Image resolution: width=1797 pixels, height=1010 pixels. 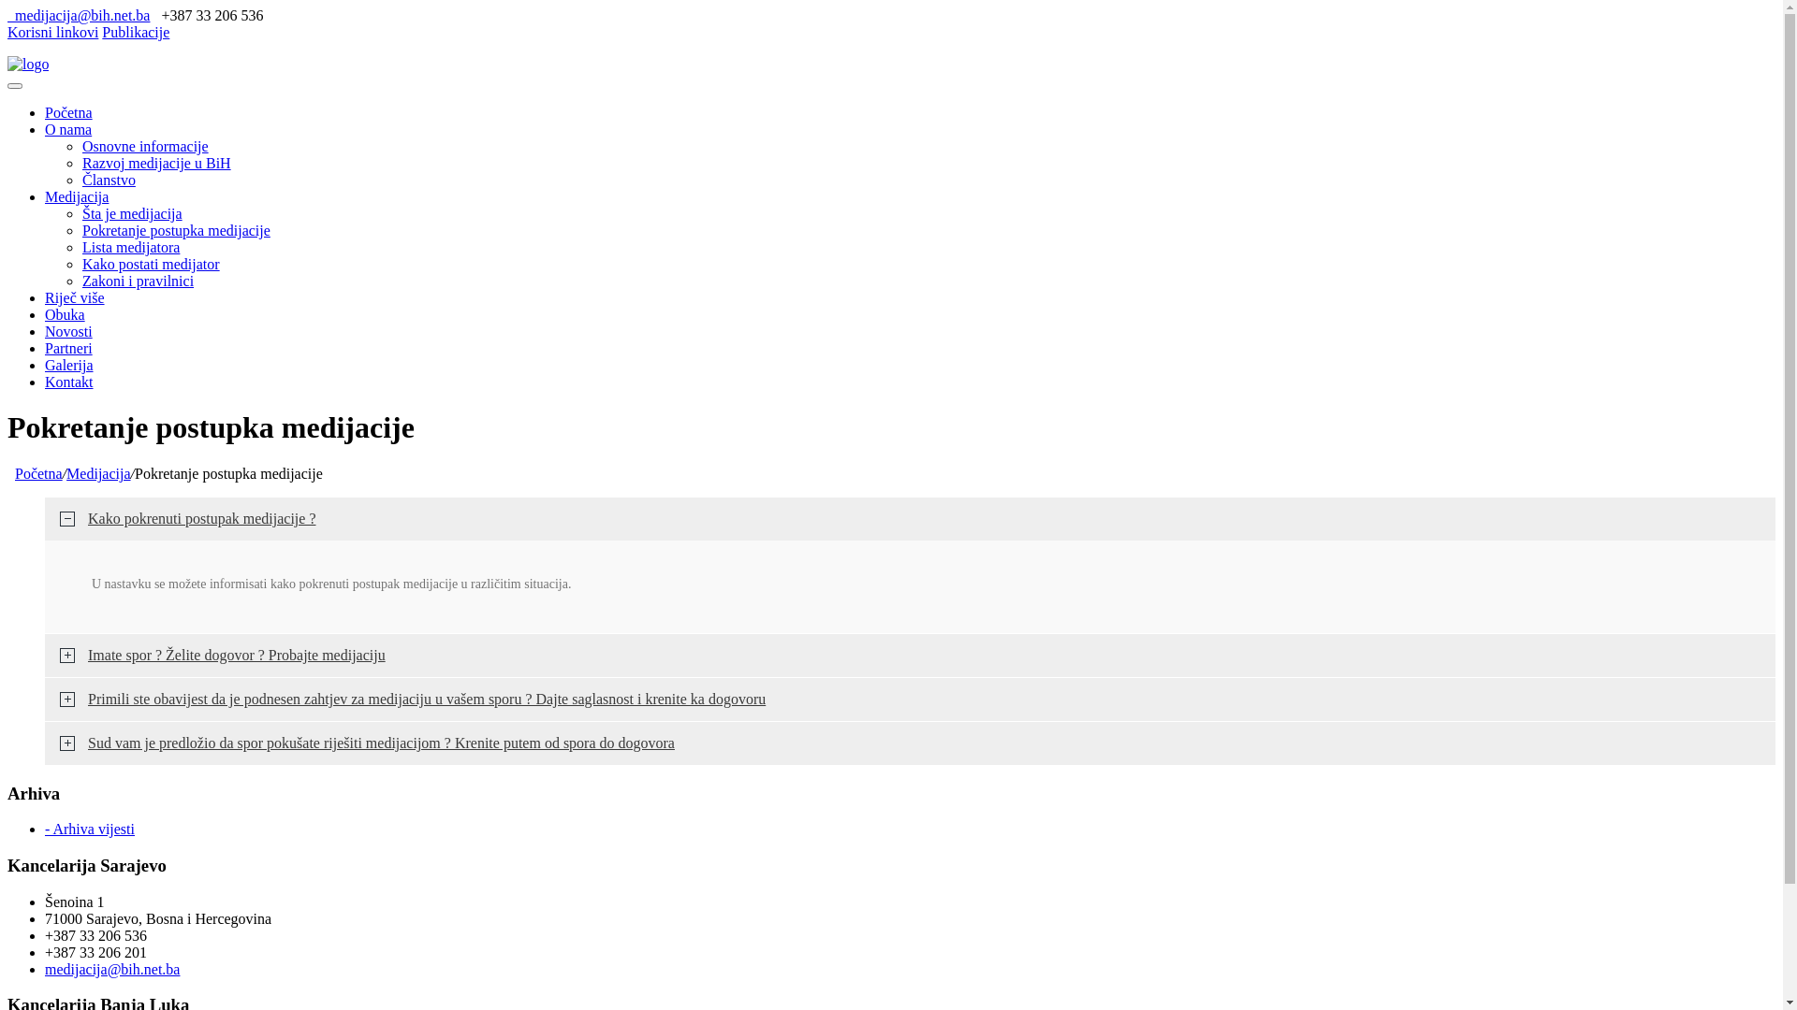 I want to click on Novosti, so click(x=69, y=331).